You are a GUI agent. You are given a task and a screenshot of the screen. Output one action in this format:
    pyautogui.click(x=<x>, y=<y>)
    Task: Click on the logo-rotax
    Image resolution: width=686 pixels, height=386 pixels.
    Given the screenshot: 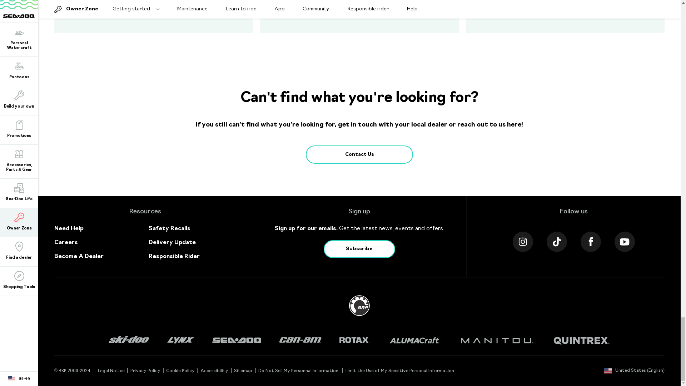 What is the action you would take?
    pyautogui.click(x=354, y=340)
    